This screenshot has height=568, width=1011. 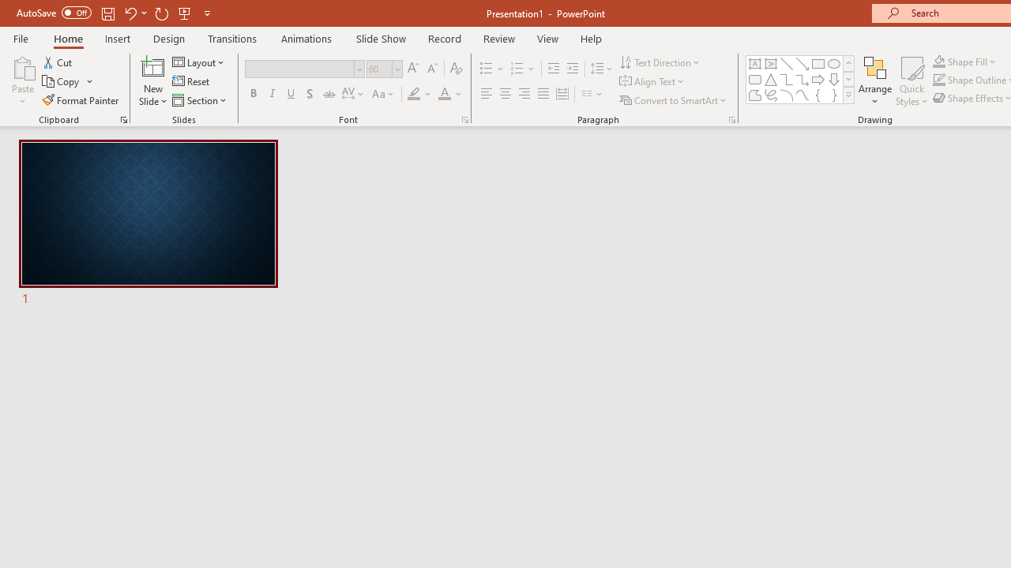 I want to click on Isosceles Triangle, so click(x=771, y=79).